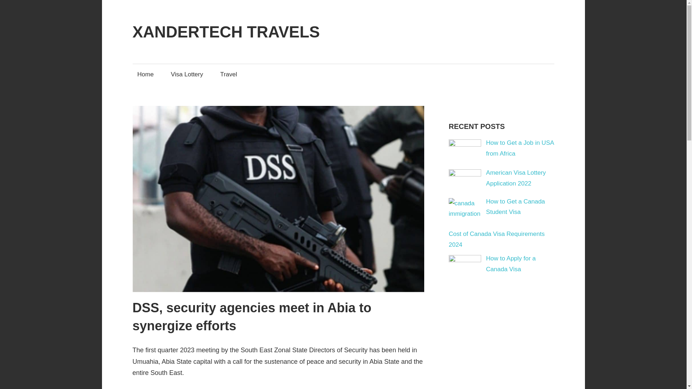 The width and height of the screenshot is (692, 389). Describe the element at coordinates (511, 264) in the screenshot. I see `How to Apply for a Canada Visa` at that location.